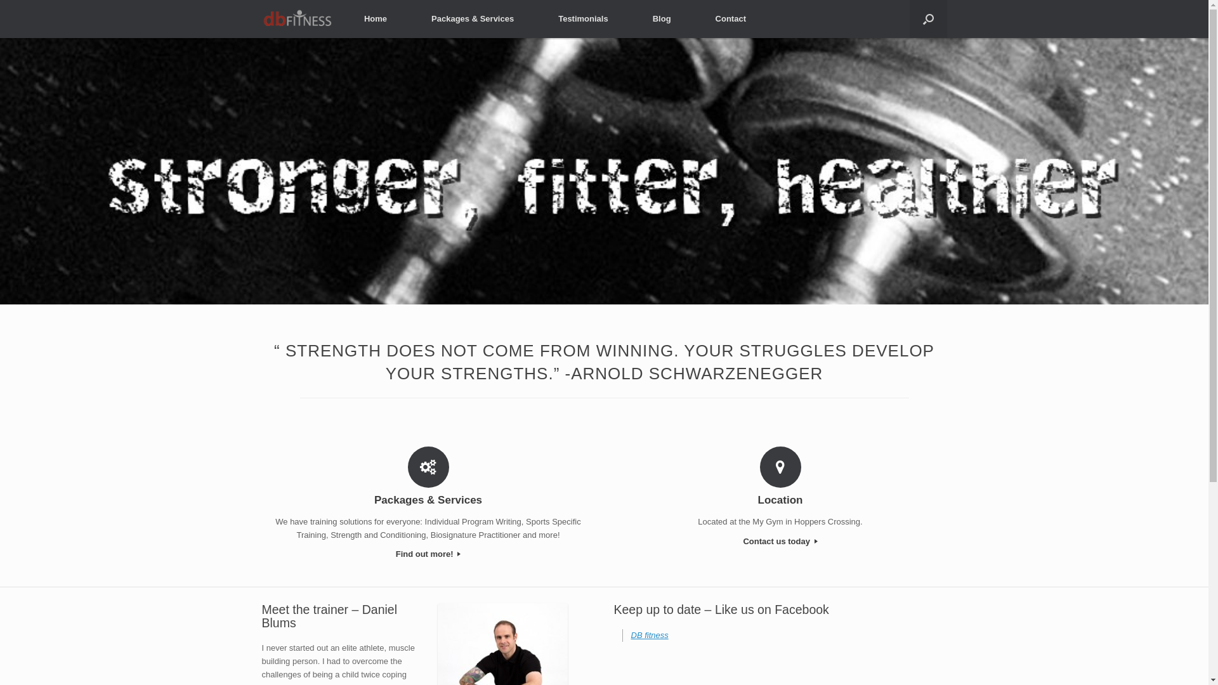 Image resolution: width=1218 pixels, height=685 pixels. What do you see at coordinates (297, 19) in the screenshot?
I see `DB Fitness` at bounding box center [297, 19].